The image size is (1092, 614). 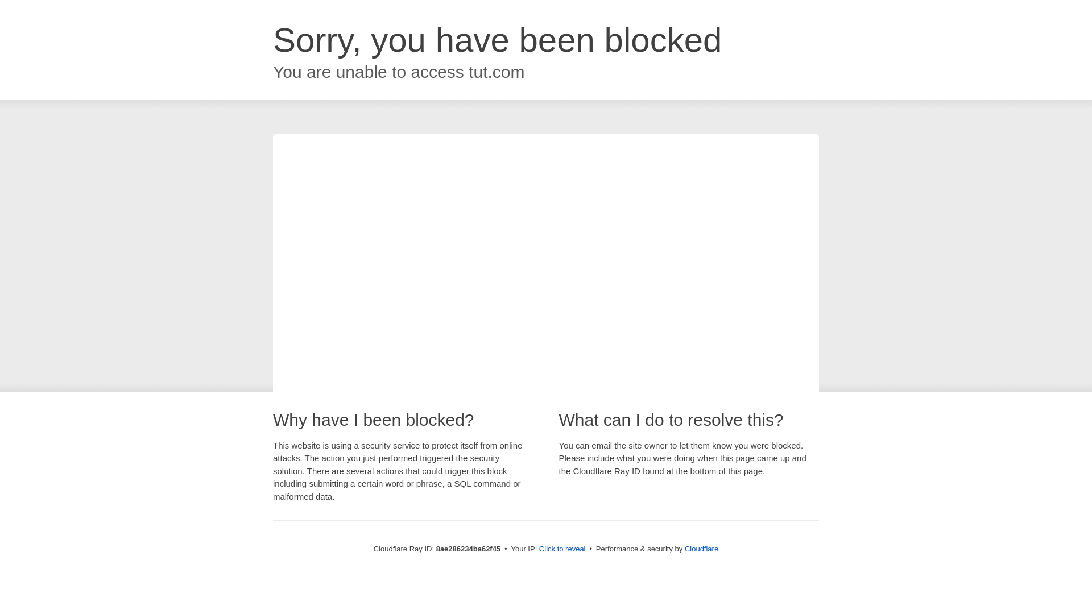 What do you see at coordinates (701, 549) in the screenshot?
I see `Cloudflare` at bounding box center [701, 549].